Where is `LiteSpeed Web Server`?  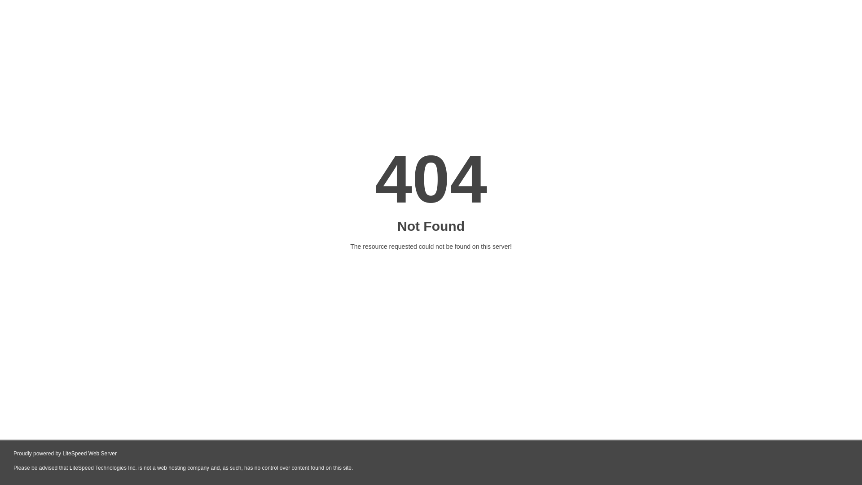
LiteSpeed Web Server is located at coordinates (90, 454).